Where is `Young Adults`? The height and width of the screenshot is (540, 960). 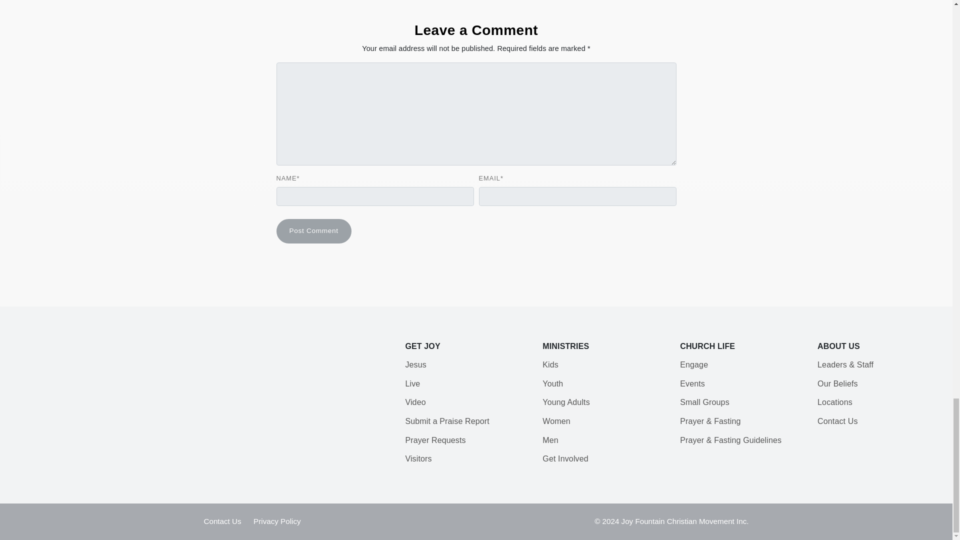
Young Adults is located at coordinates (566, 402).